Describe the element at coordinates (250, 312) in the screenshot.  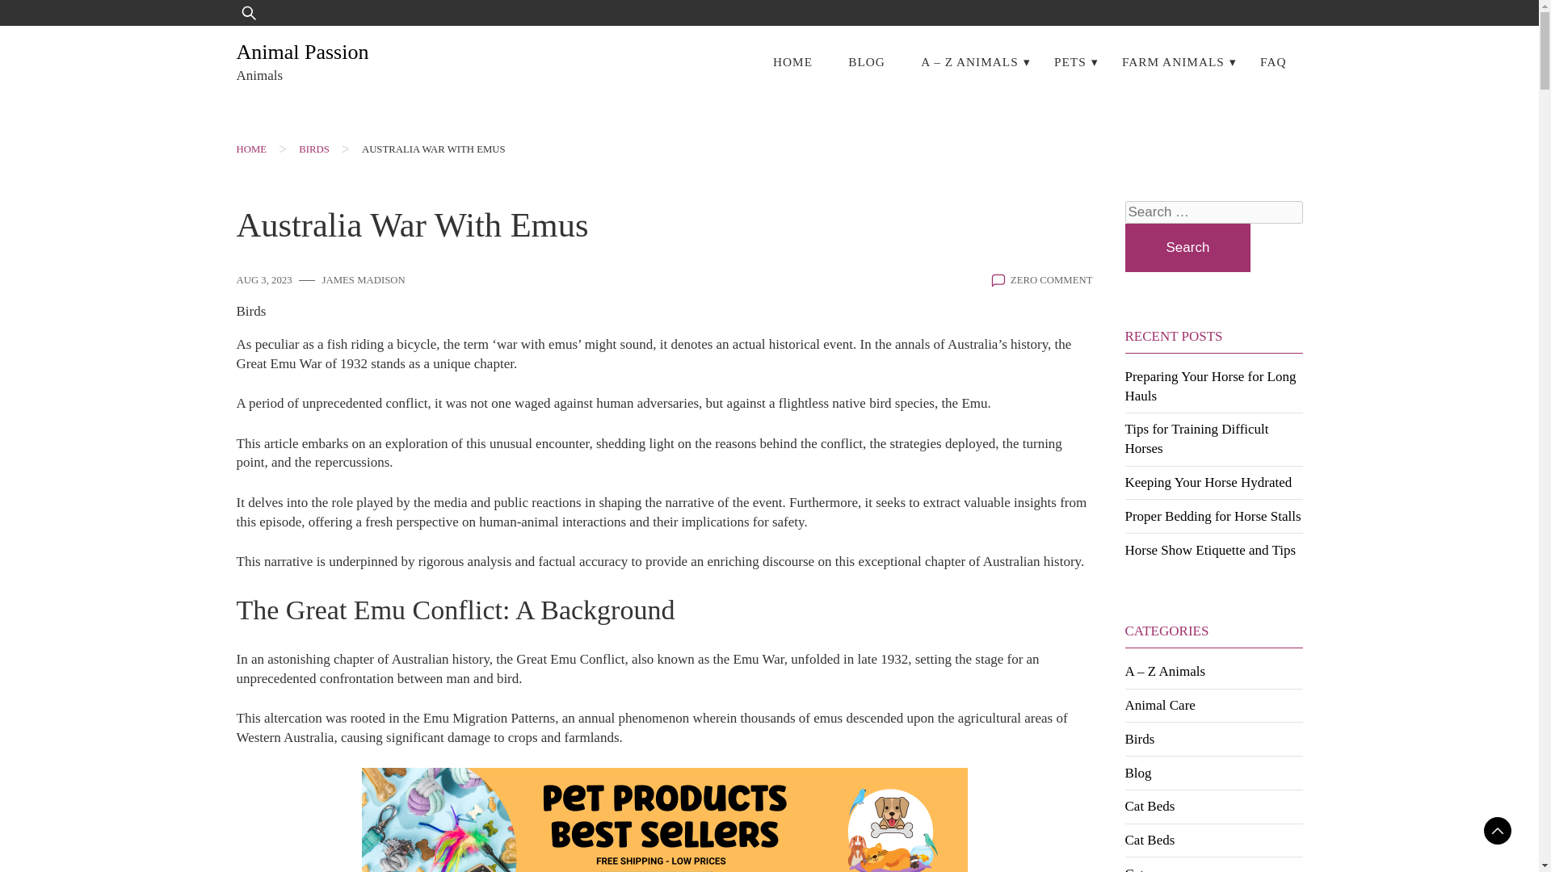
I see `Birds` at that location.